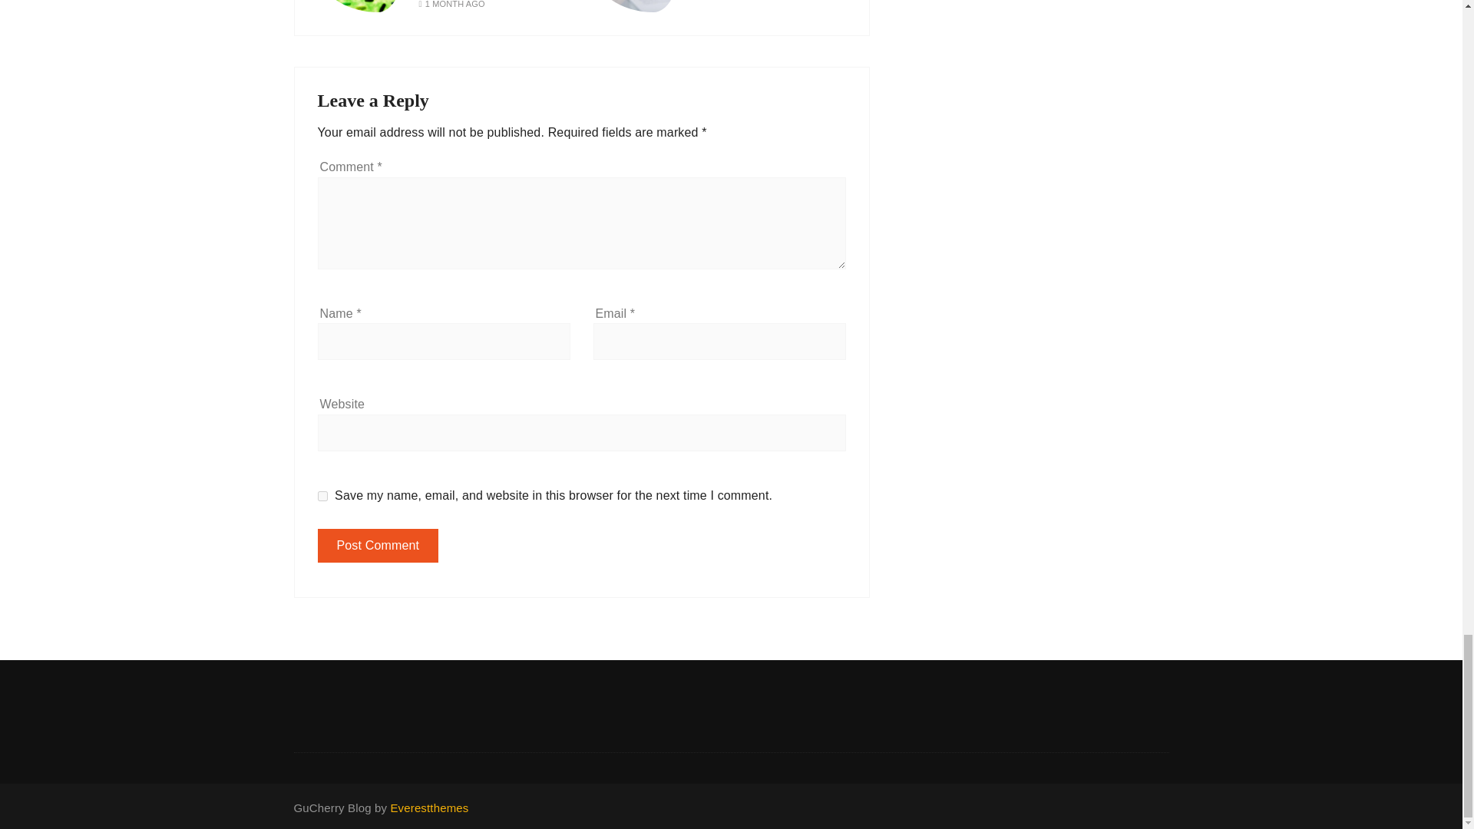  What do you see at coordinates (429, 808) in the screenshot?
I see `Everestthemes` at bounding box center [429, 808].